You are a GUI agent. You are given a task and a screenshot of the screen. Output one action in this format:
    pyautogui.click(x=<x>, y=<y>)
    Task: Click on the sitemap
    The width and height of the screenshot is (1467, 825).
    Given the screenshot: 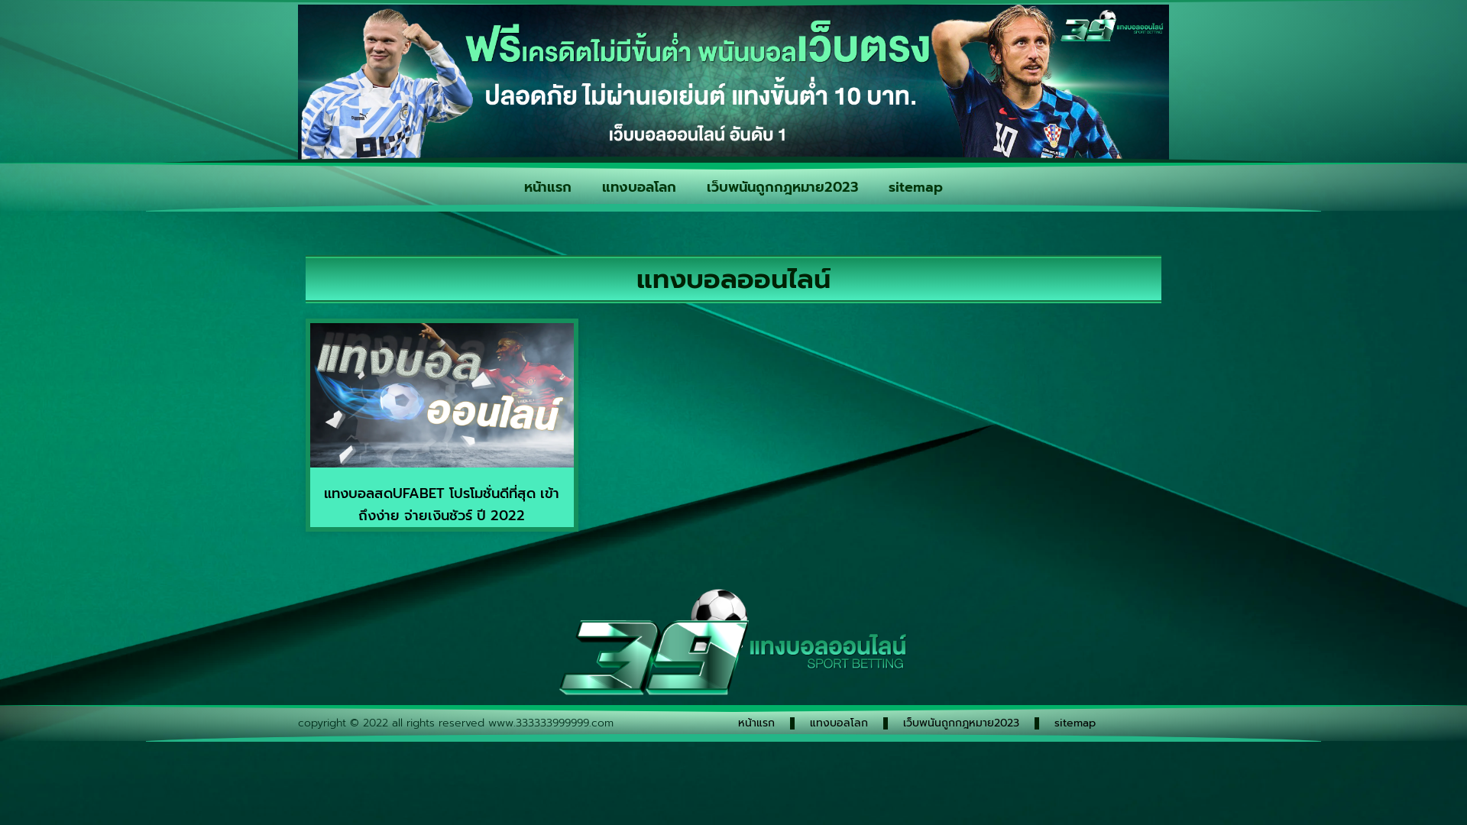 What is the action you would take?
    pyautogui.click(x=915, y=187)
    